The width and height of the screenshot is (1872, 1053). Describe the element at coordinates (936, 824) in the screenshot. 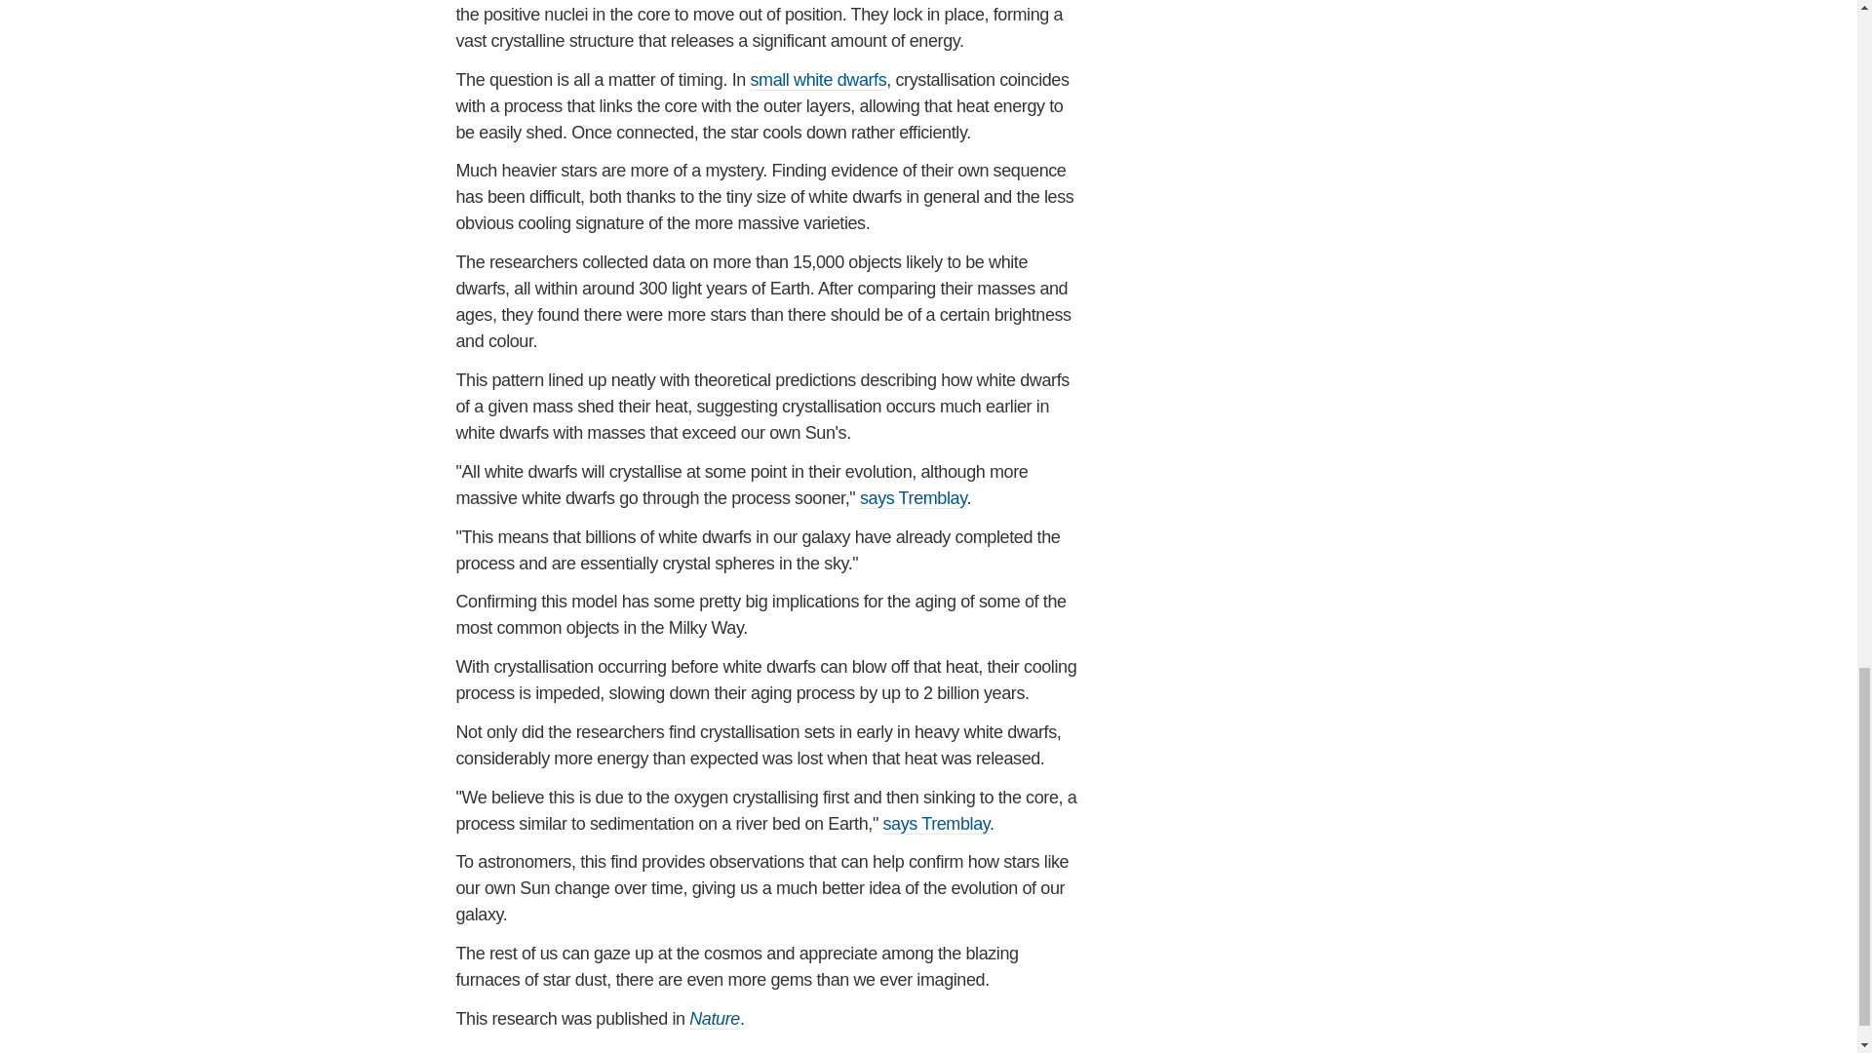

I see `says Tremblay` at that location.